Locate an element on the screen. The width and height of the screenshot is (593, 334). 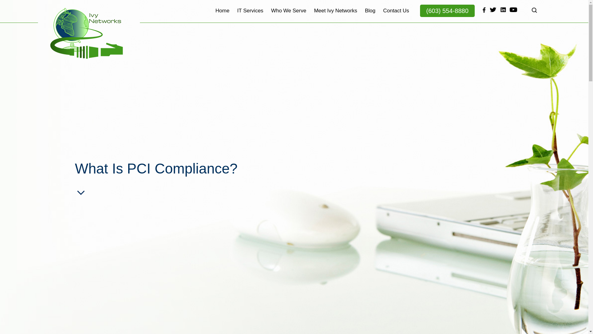
Twitter is located at coordinates (493, 10).